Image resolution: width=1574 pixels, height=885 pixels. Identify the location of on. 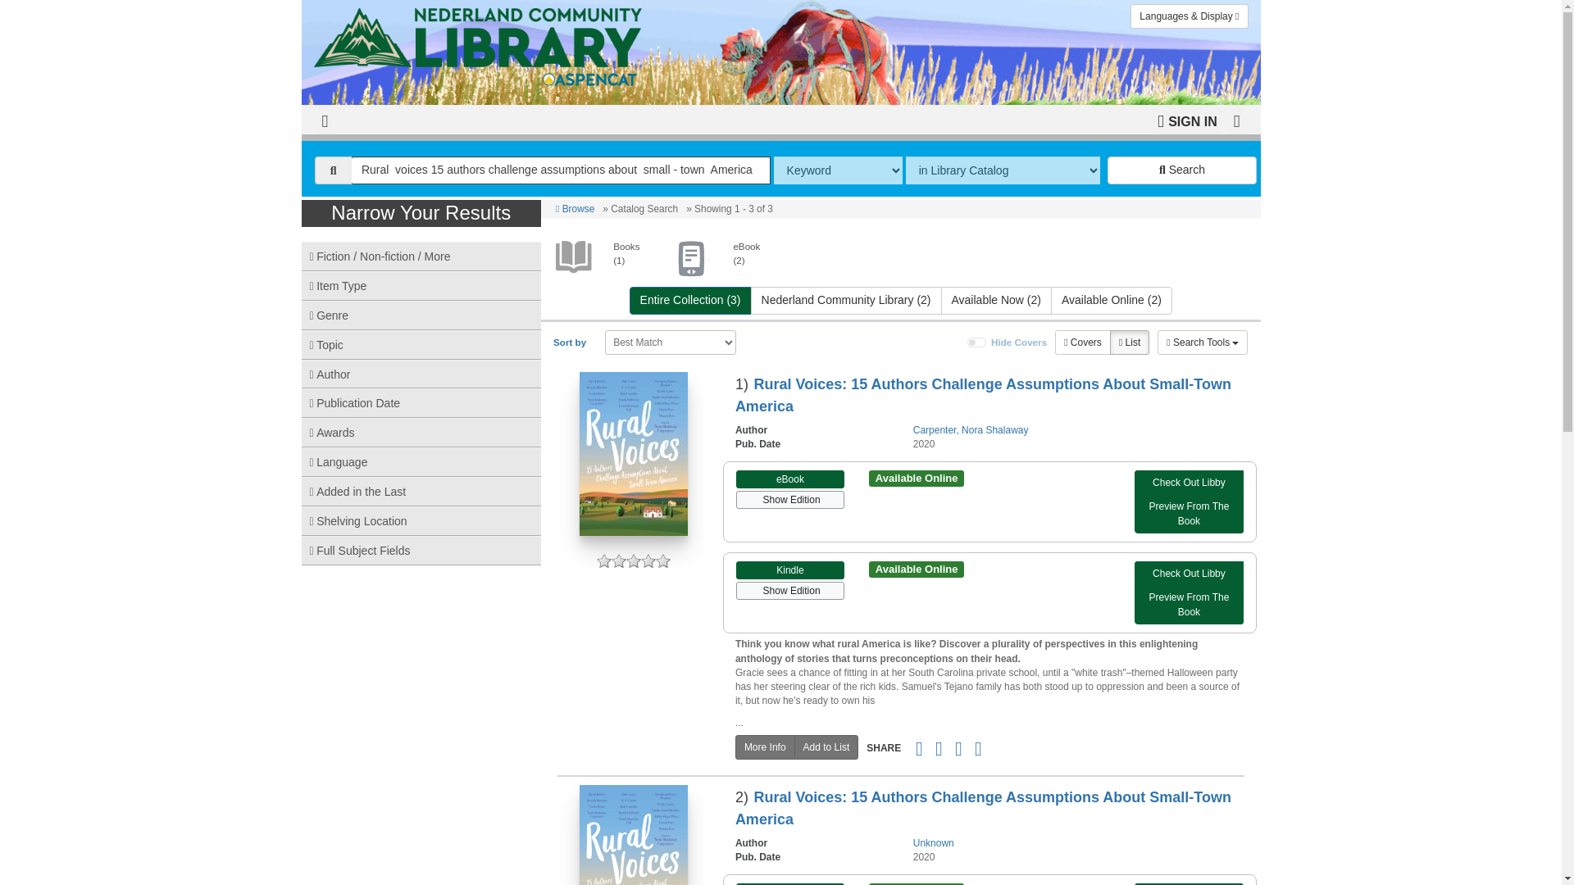
(977, 343).